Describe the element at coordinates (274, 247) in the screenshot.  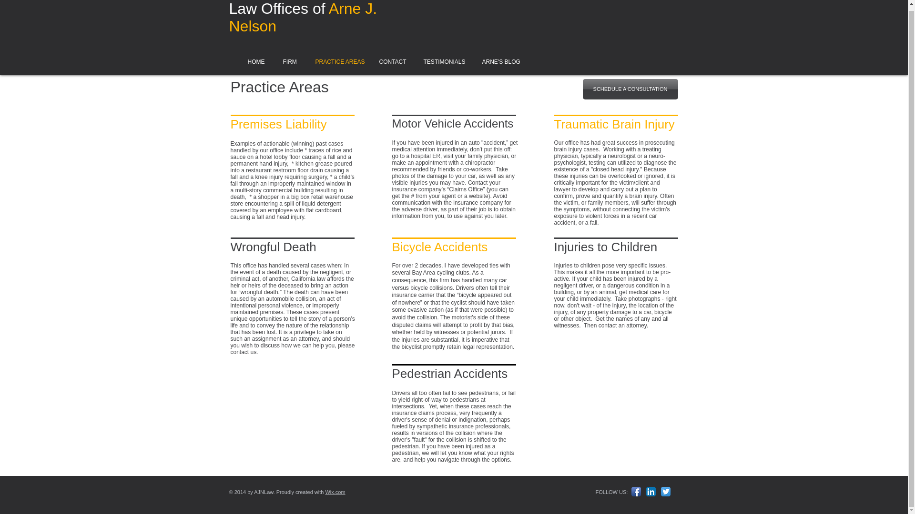
I see `Wrongful Death` at that location.